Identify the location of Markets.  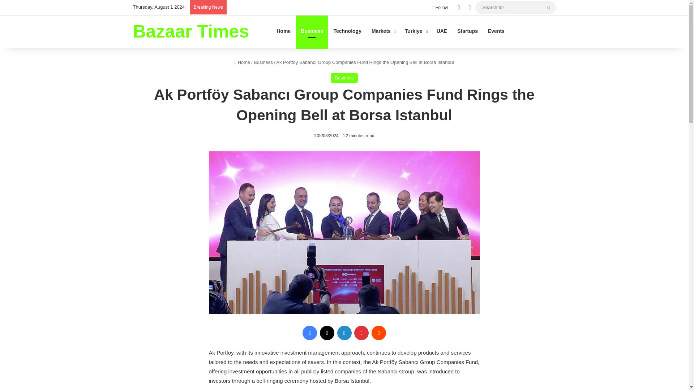
(383, 31).